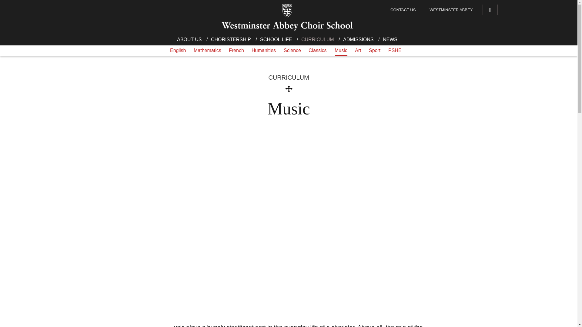  Describe the element at coordinates (191, 41) in the screenshot. I see `ABOUT US` at that location.